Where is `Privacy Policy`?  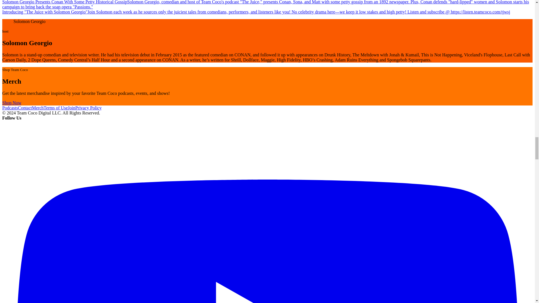
Privacy Policy is located at coordinates (88, 108).